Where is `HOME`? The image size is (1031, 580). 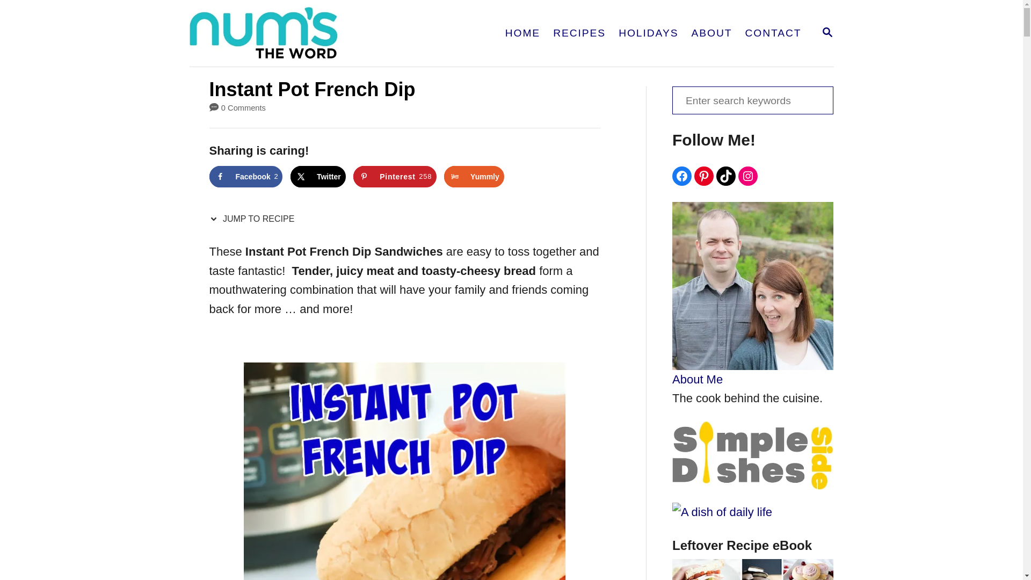 HOME is located at coordinates (395, 176).